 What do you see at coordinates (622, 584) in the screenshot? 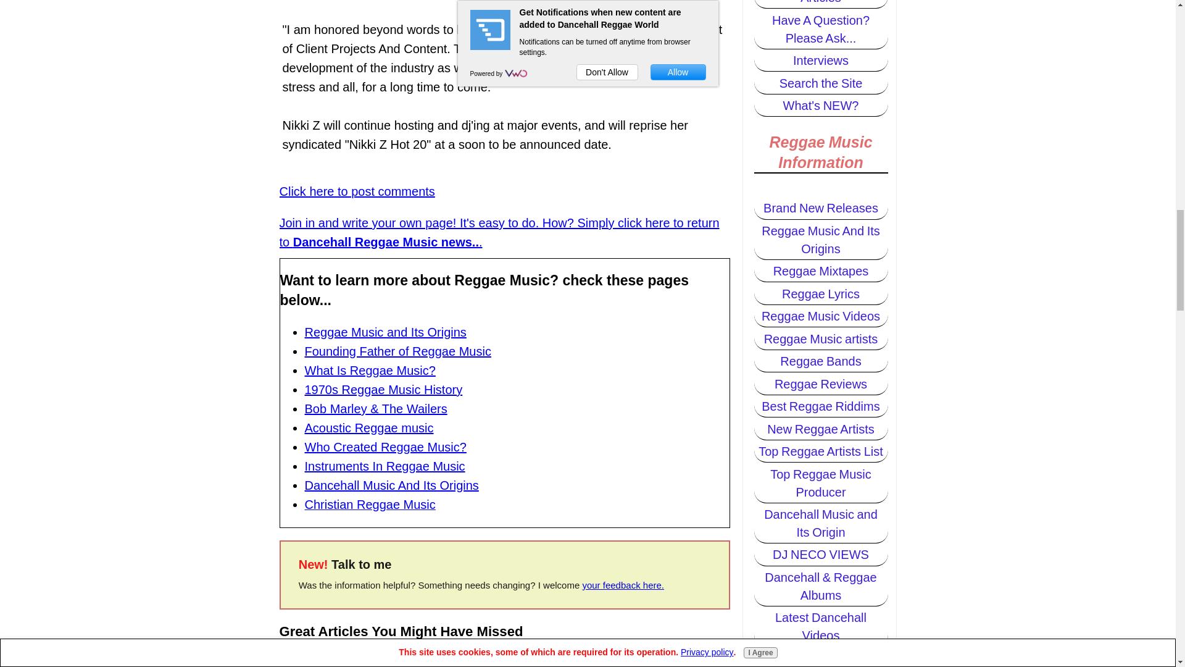
I see `your feedback here.` at bounding box center [622, 584].